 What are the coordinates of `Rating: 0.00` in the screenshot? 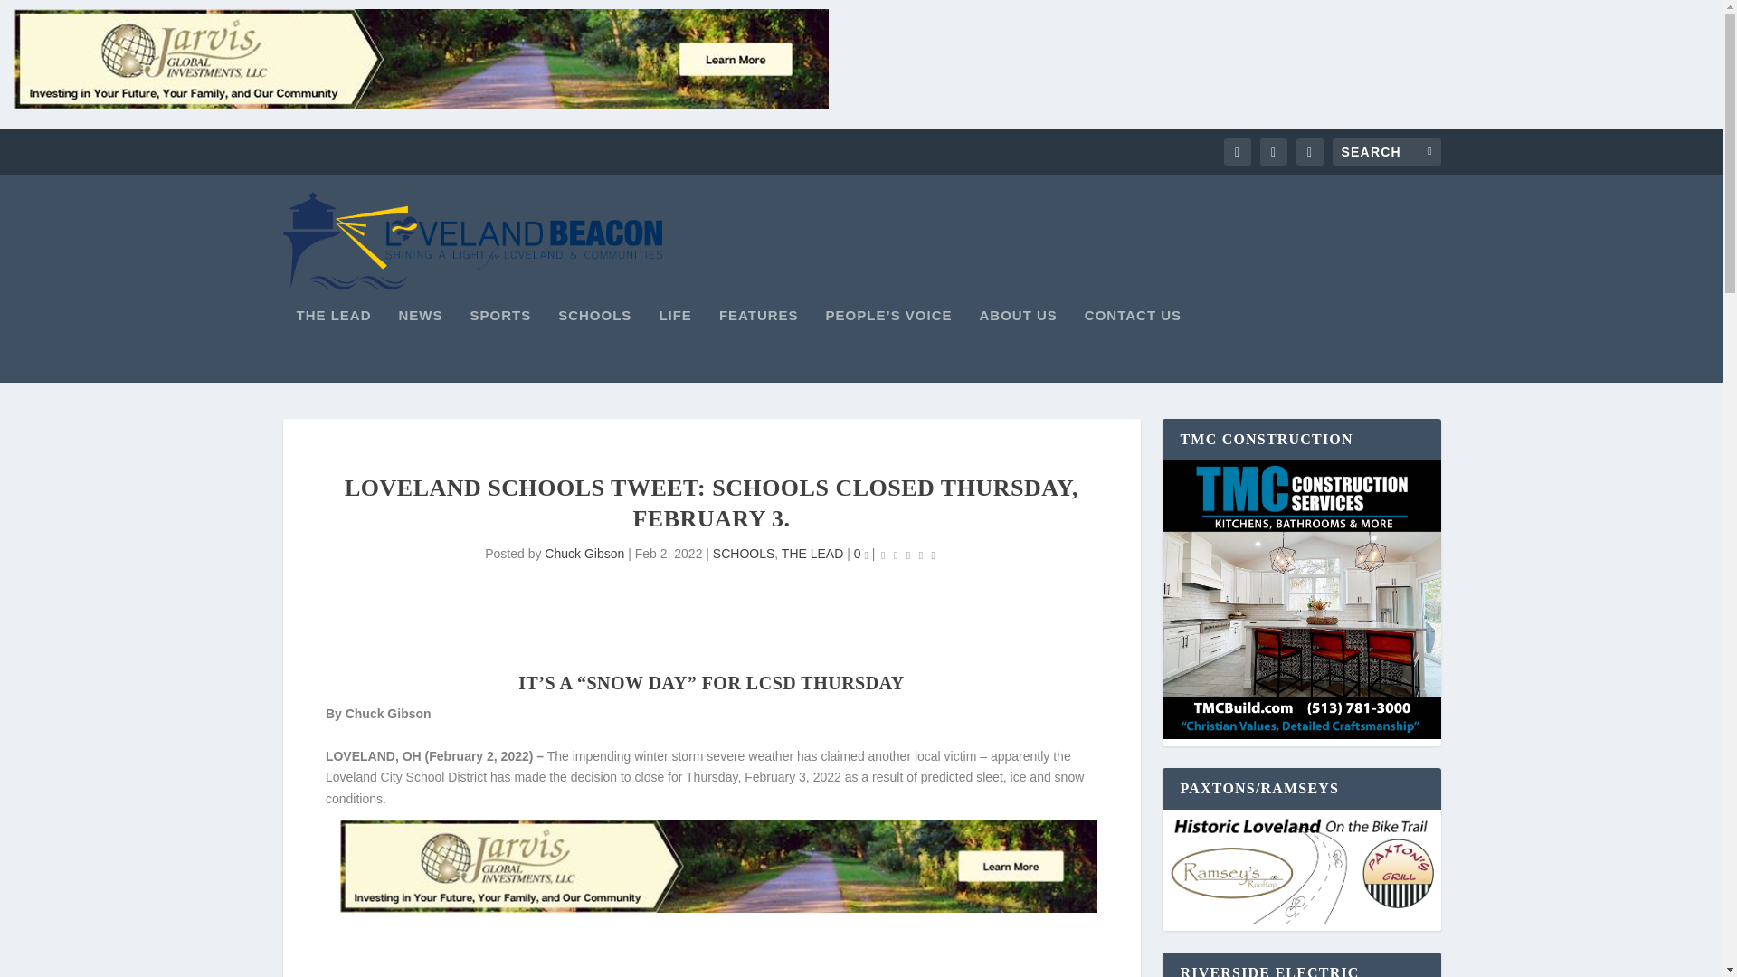 It's located at (908, 555).